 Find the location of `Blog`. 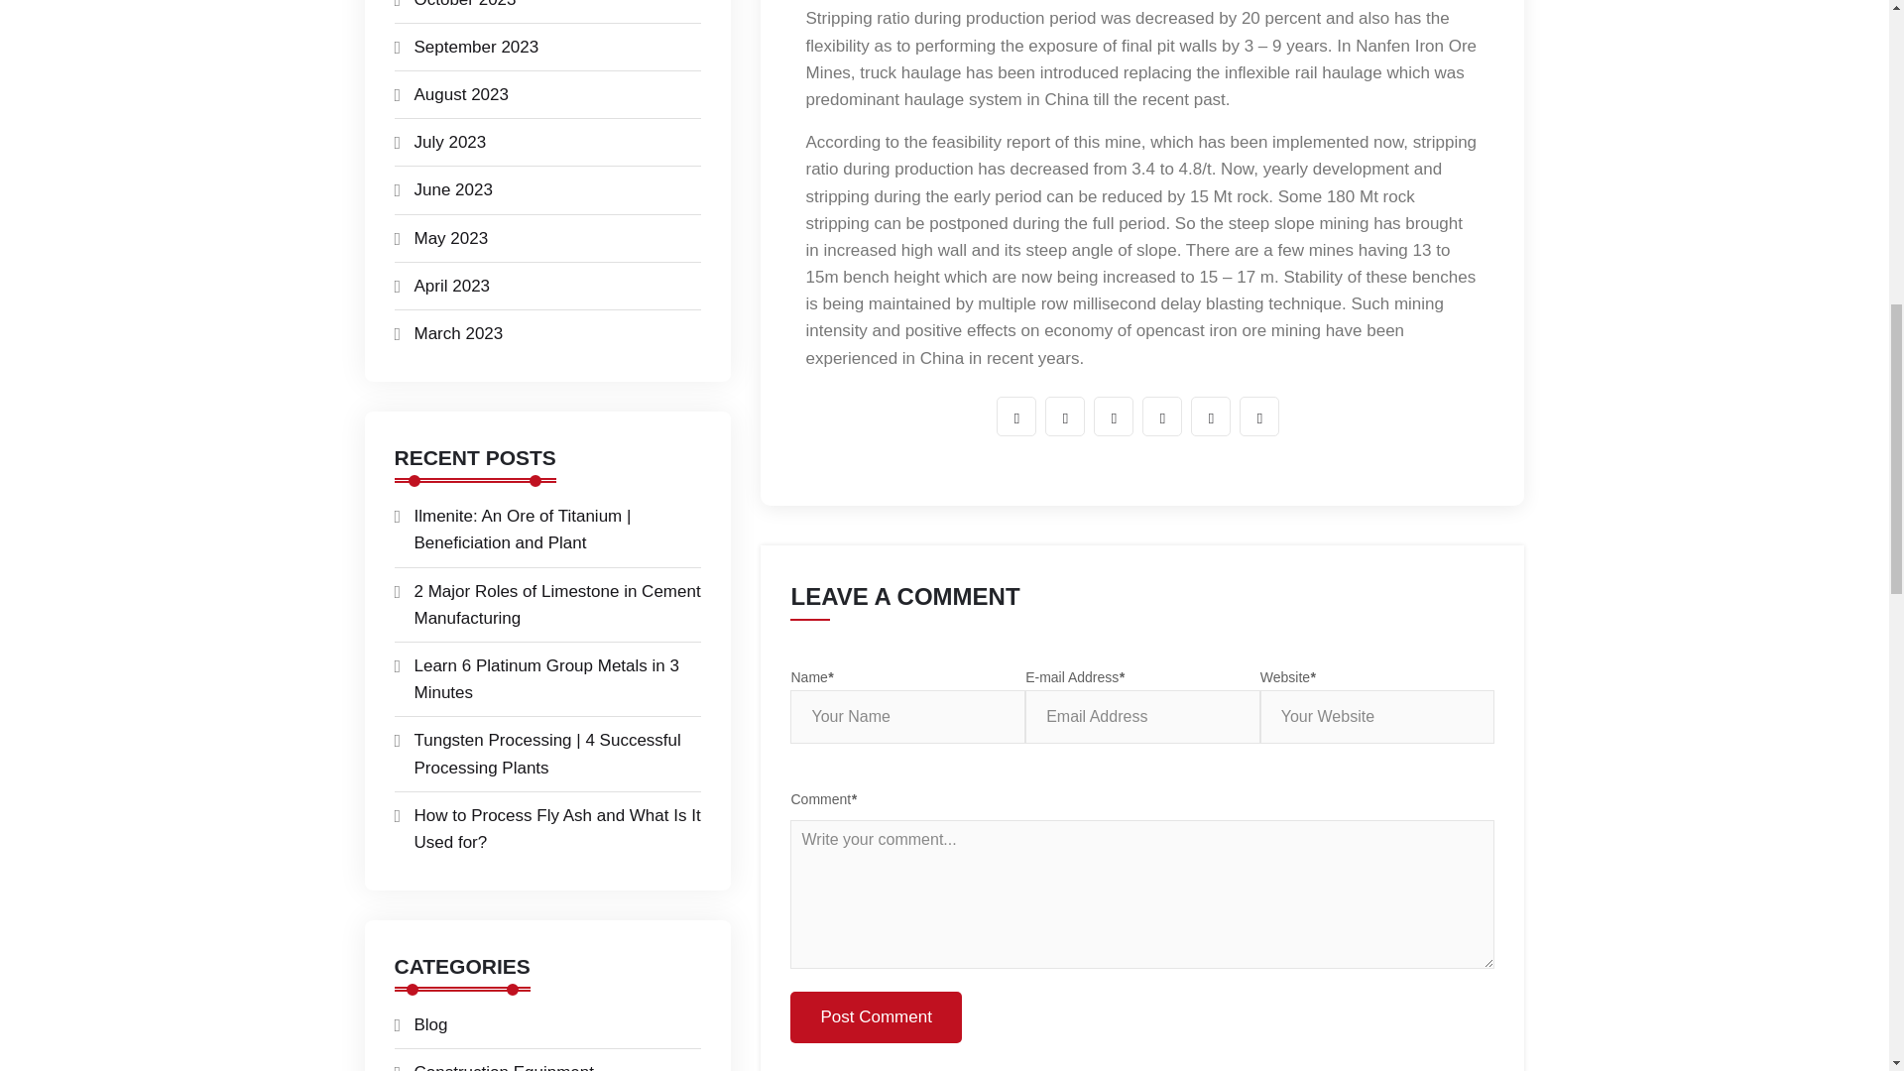

Blog is located at coordinates (430, 1024).